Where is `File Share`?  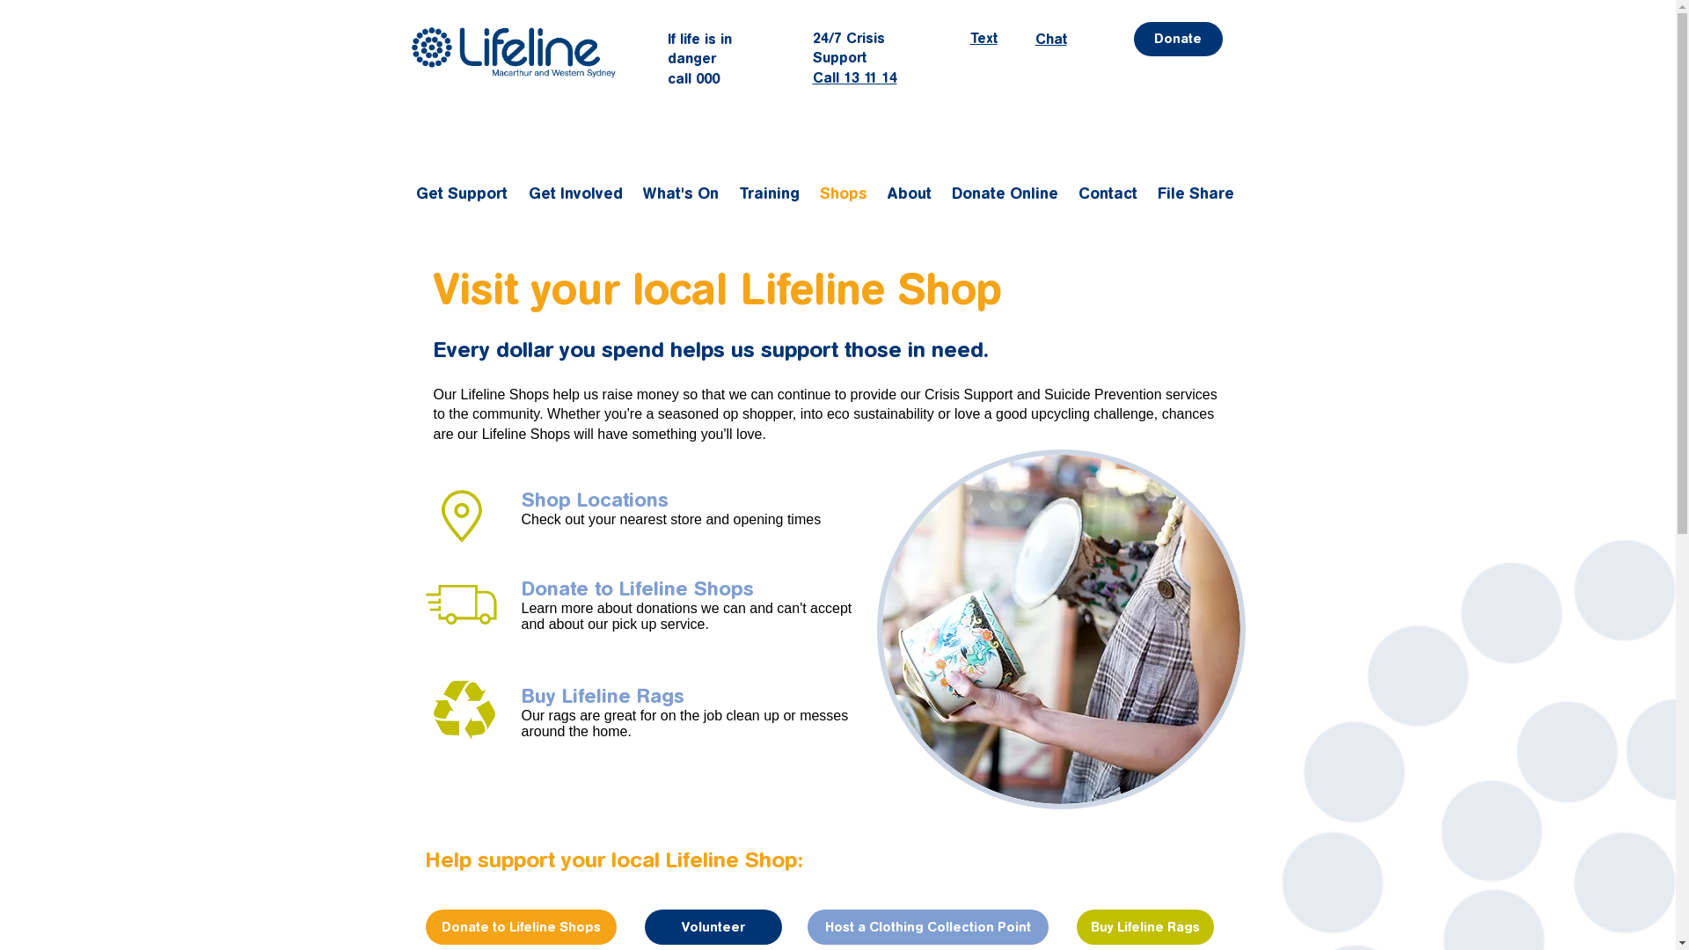
File Share is located at coordinates (1197, 194).